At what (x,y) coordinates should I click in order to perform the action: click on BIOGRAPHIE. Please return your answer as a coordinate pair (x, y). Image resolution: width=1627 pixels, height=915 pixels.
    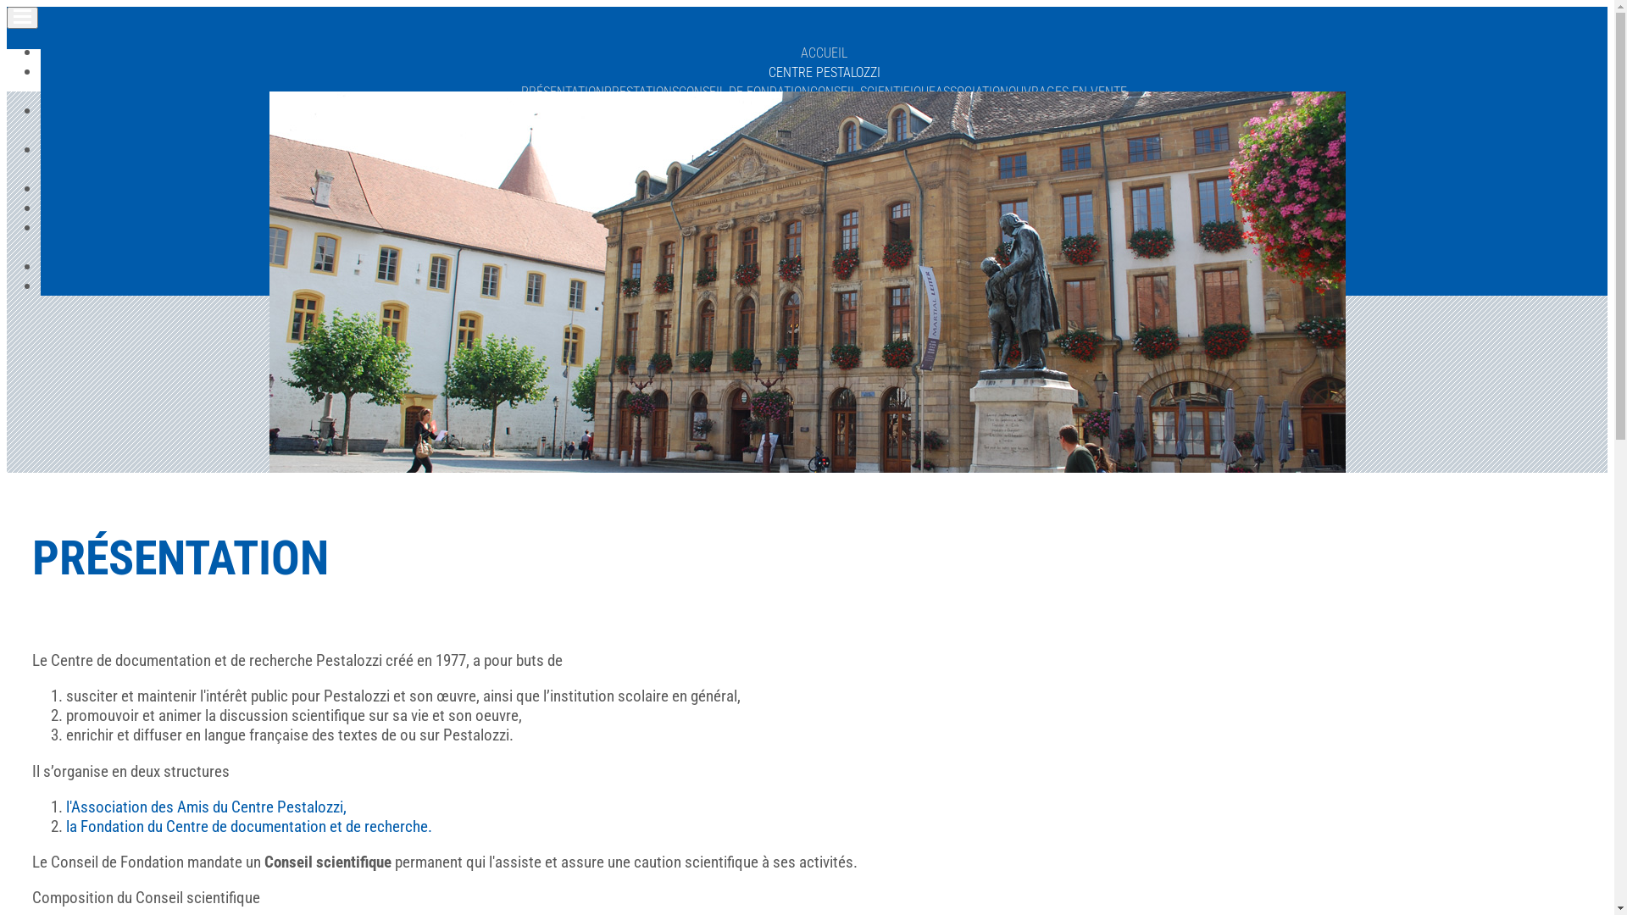
    Looking at the image, I should click on (646, 130).